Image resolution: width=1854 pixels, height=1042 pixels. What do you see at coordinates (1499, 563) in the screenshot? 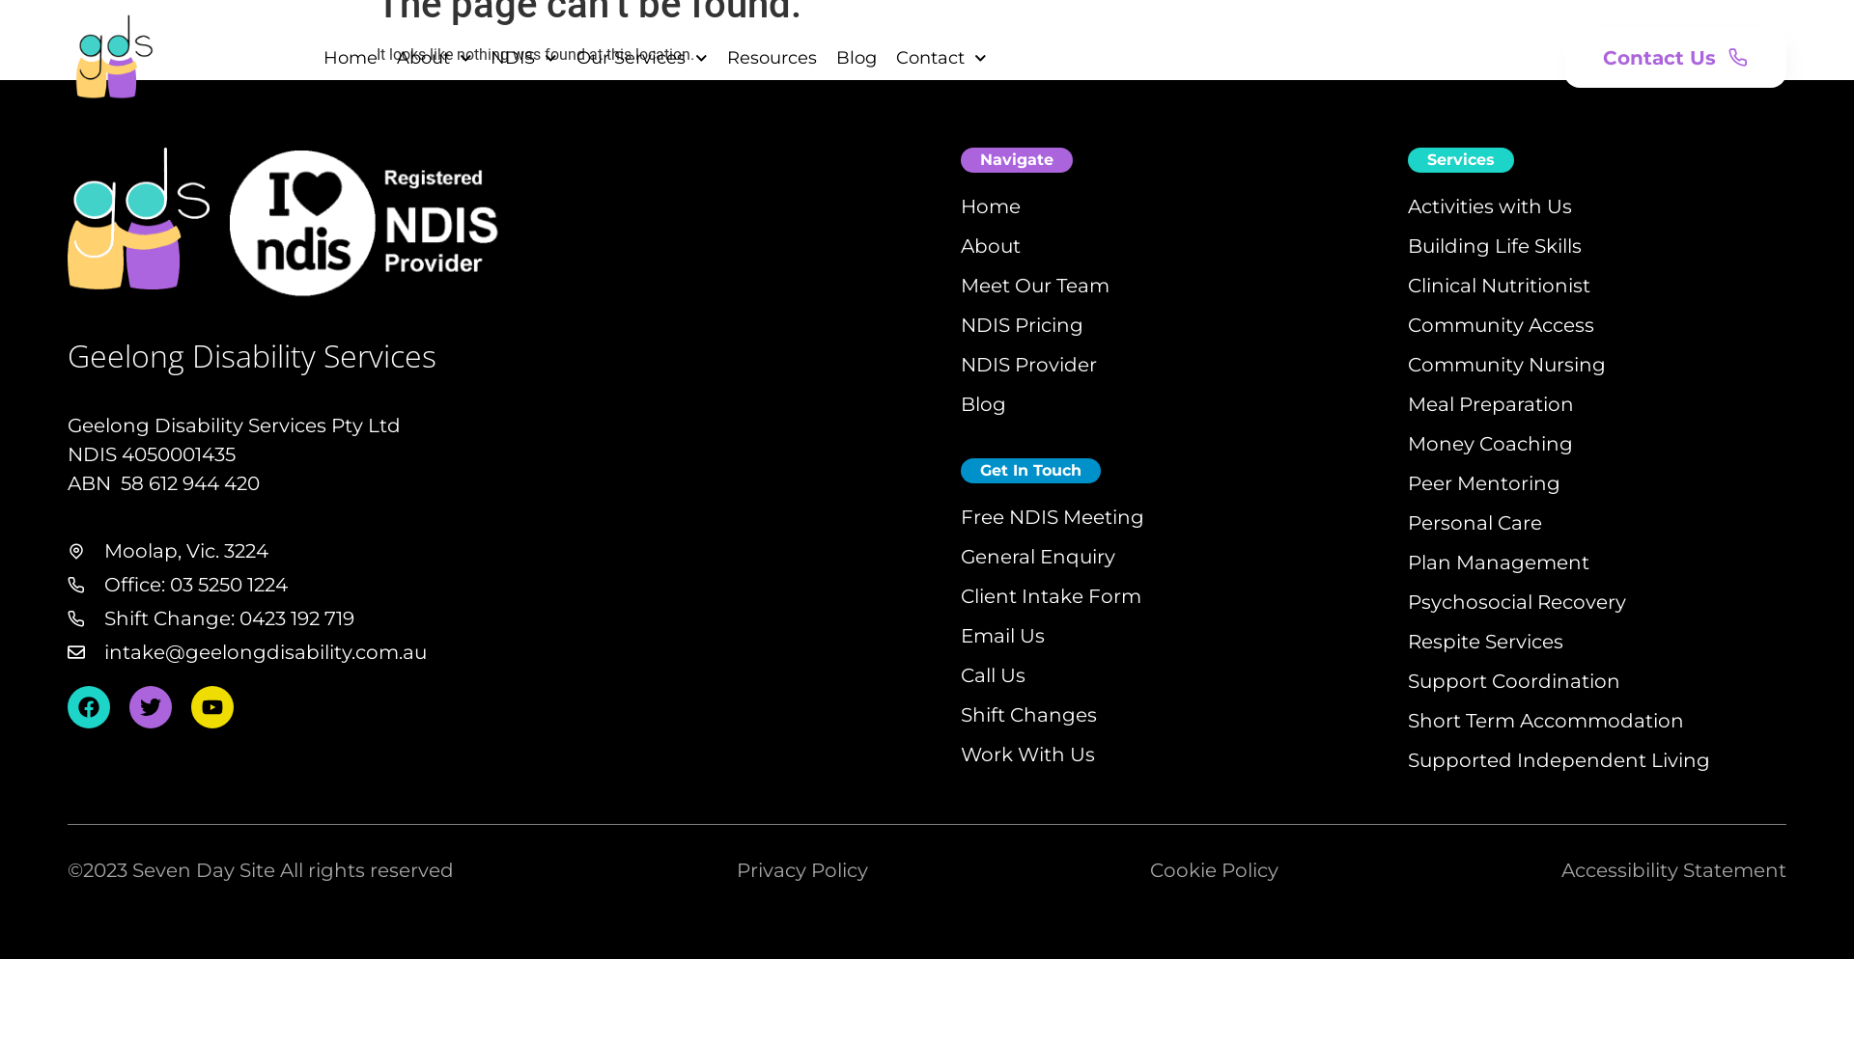
I see `Plan Management` at bounding box center [1499, 563].